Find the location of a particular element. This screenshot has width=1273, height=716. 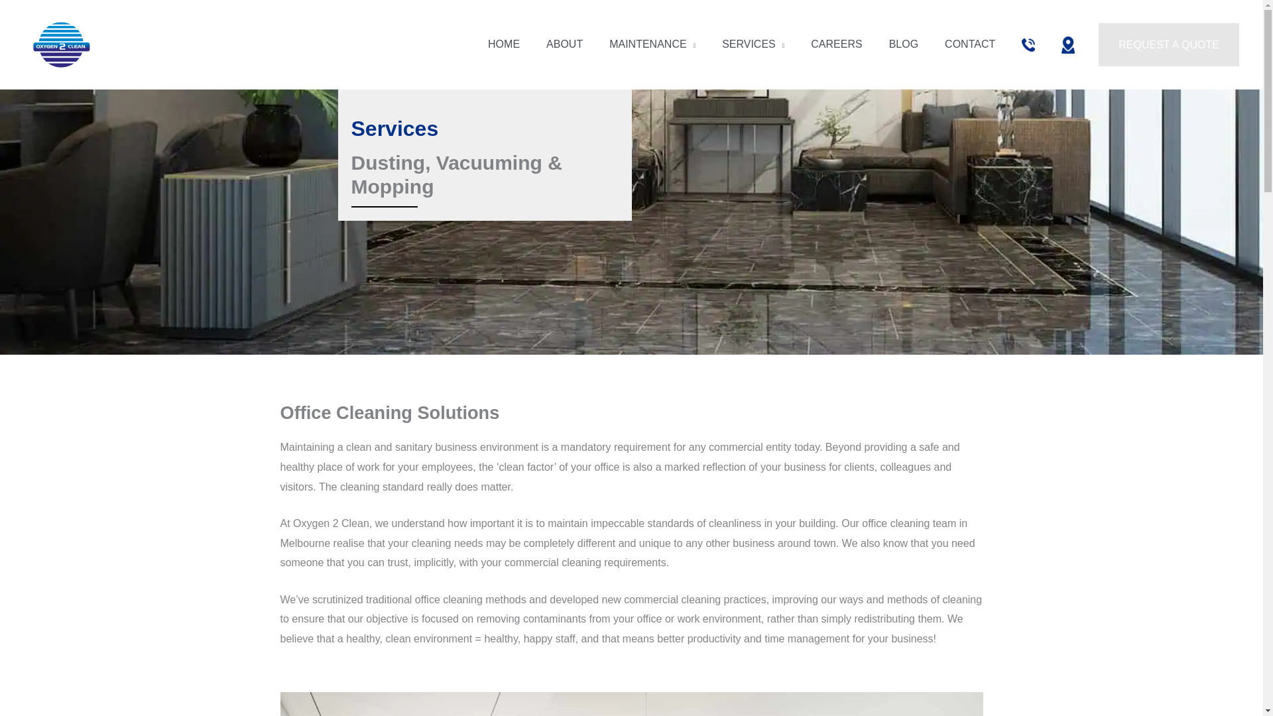

BLOG is located at coordinates (903, 44).